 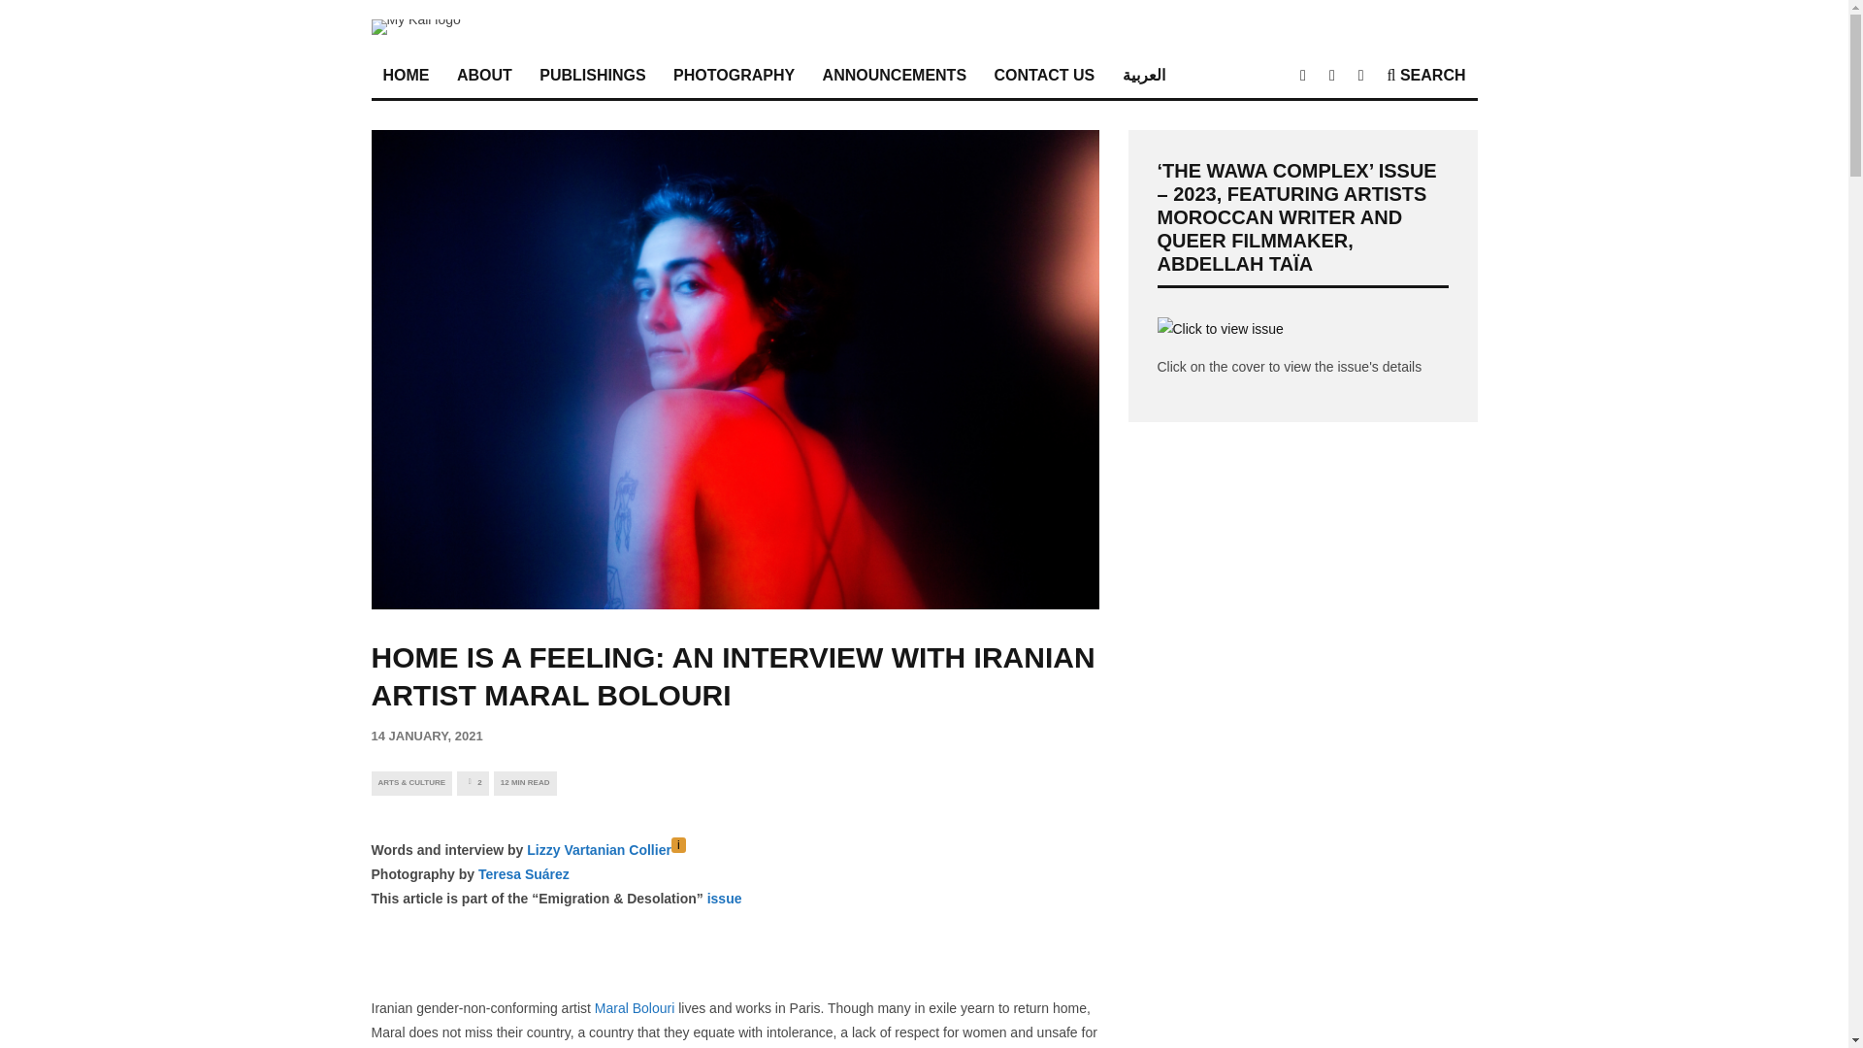 I want to click on ABOUT, so click(x=483, y=76).